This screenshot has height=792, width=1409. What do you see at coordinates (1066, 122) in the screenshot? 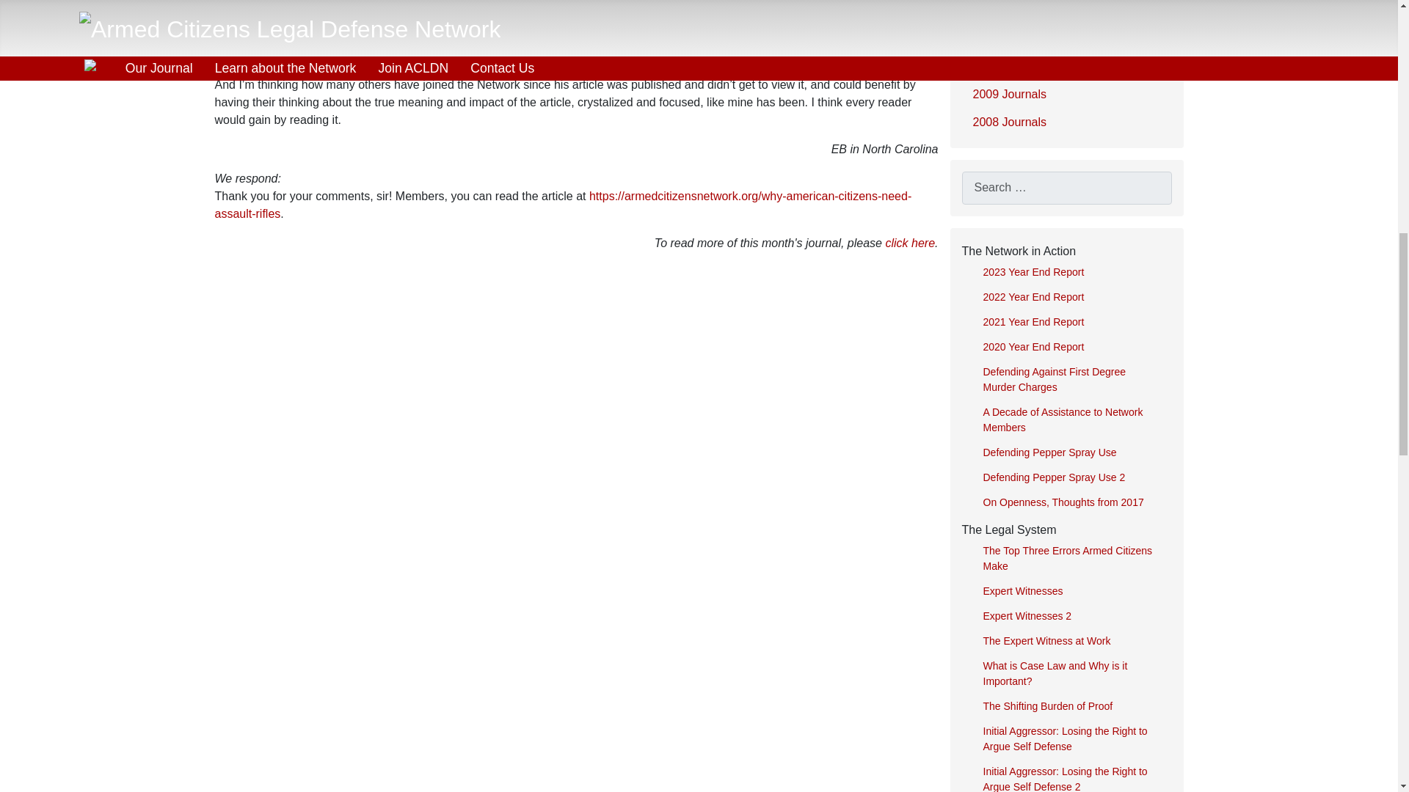
I see `2008 Journals` at bounding box center [1066, 122].